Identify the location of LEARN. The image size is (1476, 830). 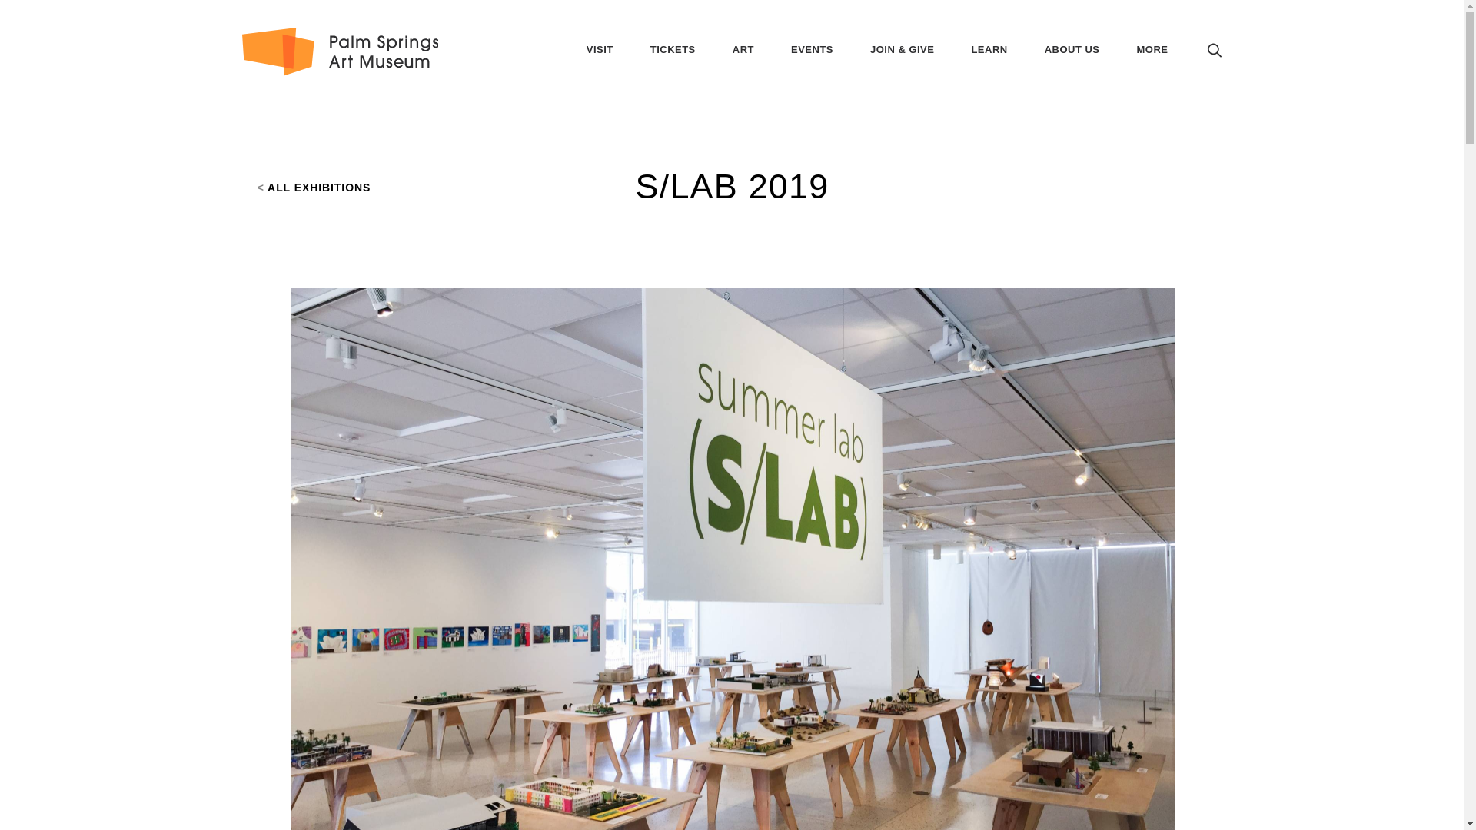
(989, 70).